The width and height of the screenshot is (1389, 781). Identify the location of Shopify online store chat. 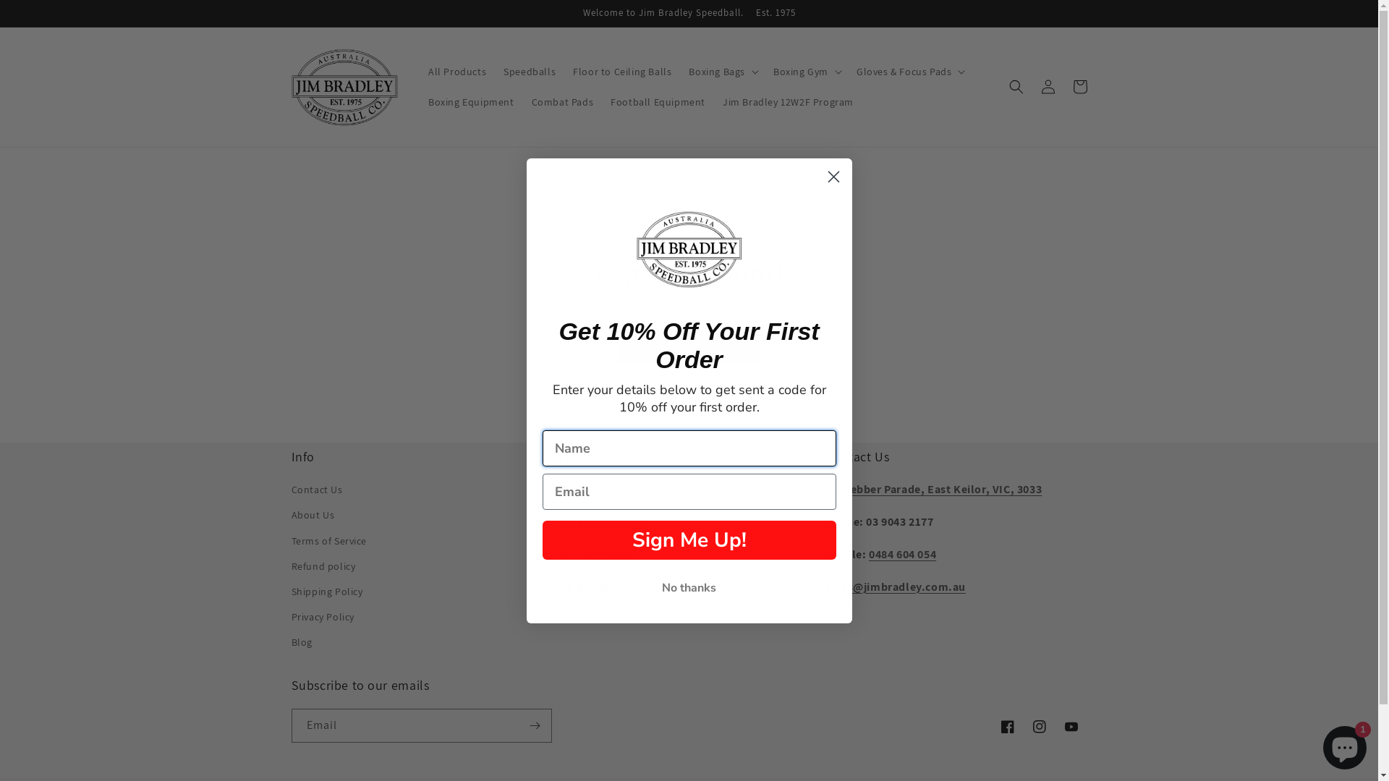
(1345, 745).